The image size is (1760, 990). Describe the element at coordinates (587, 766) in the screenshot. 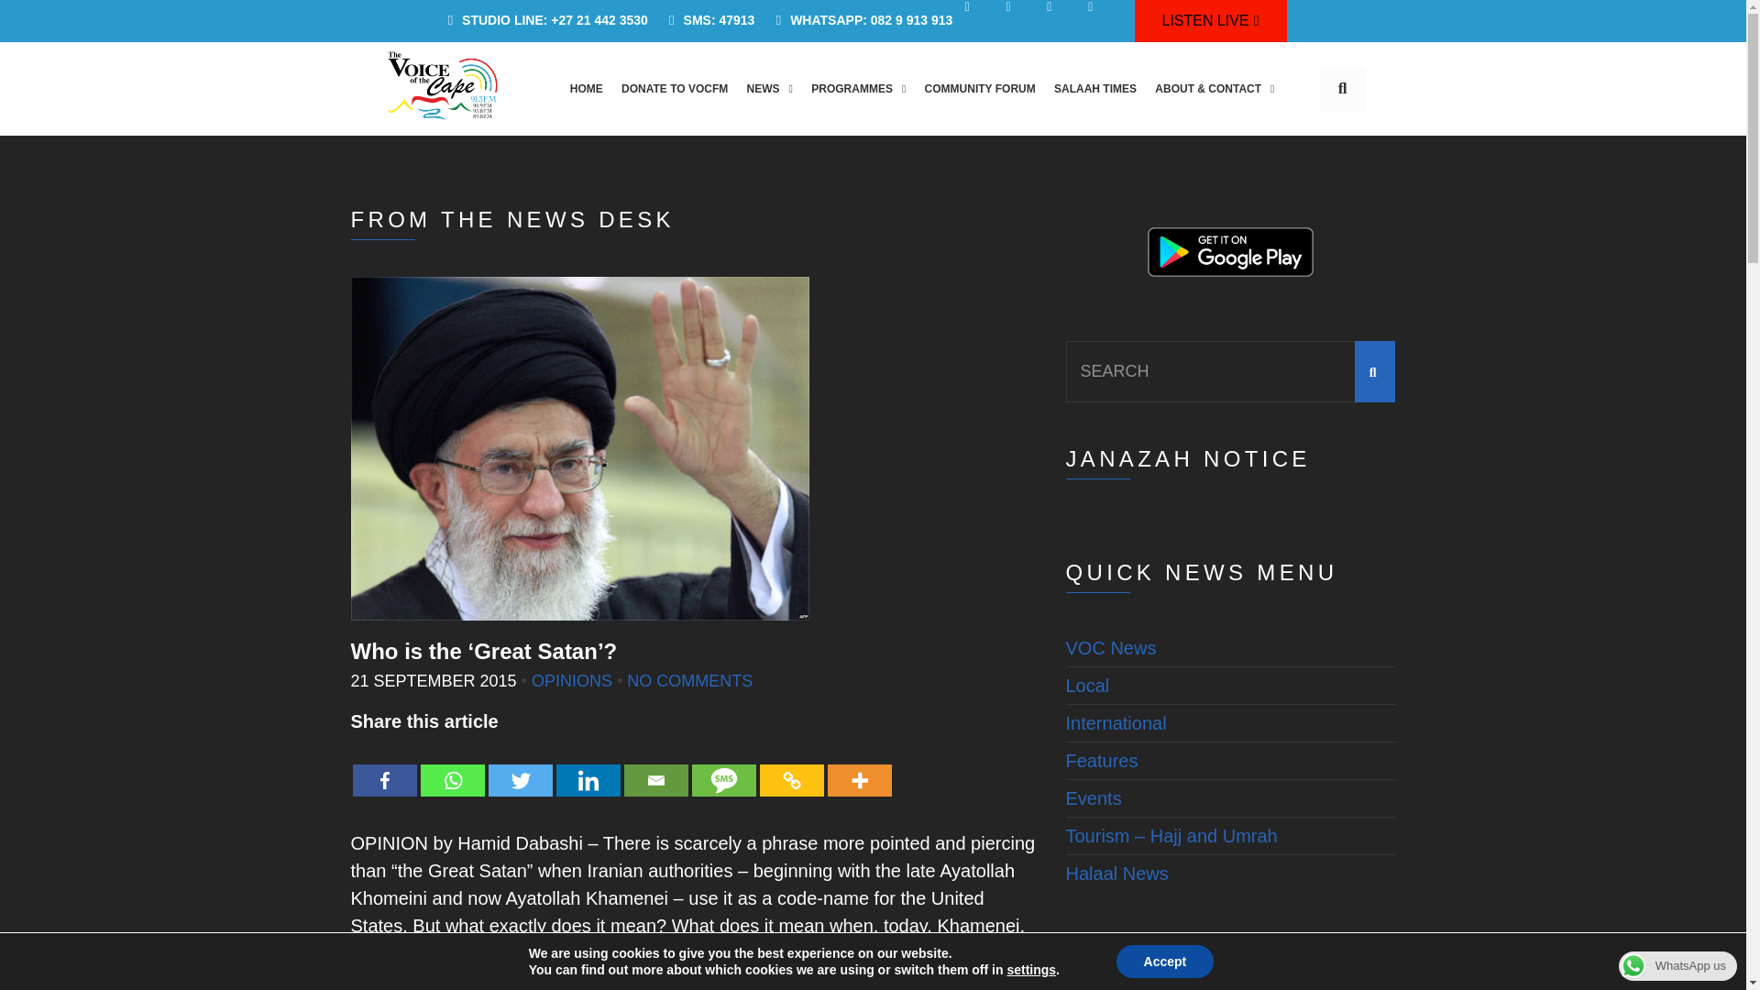

I see `Linkedin` at that location.